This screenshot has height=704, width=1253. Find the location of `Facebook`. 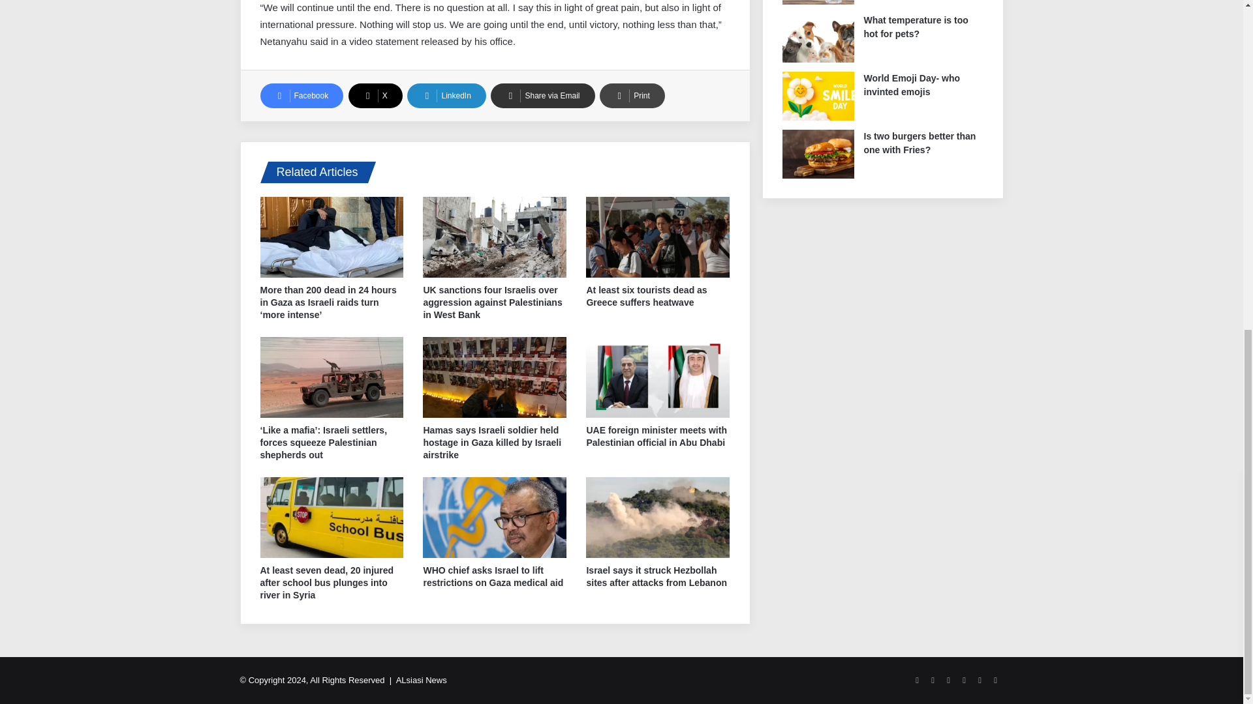

Facebook is located at coordinates (302, 96).